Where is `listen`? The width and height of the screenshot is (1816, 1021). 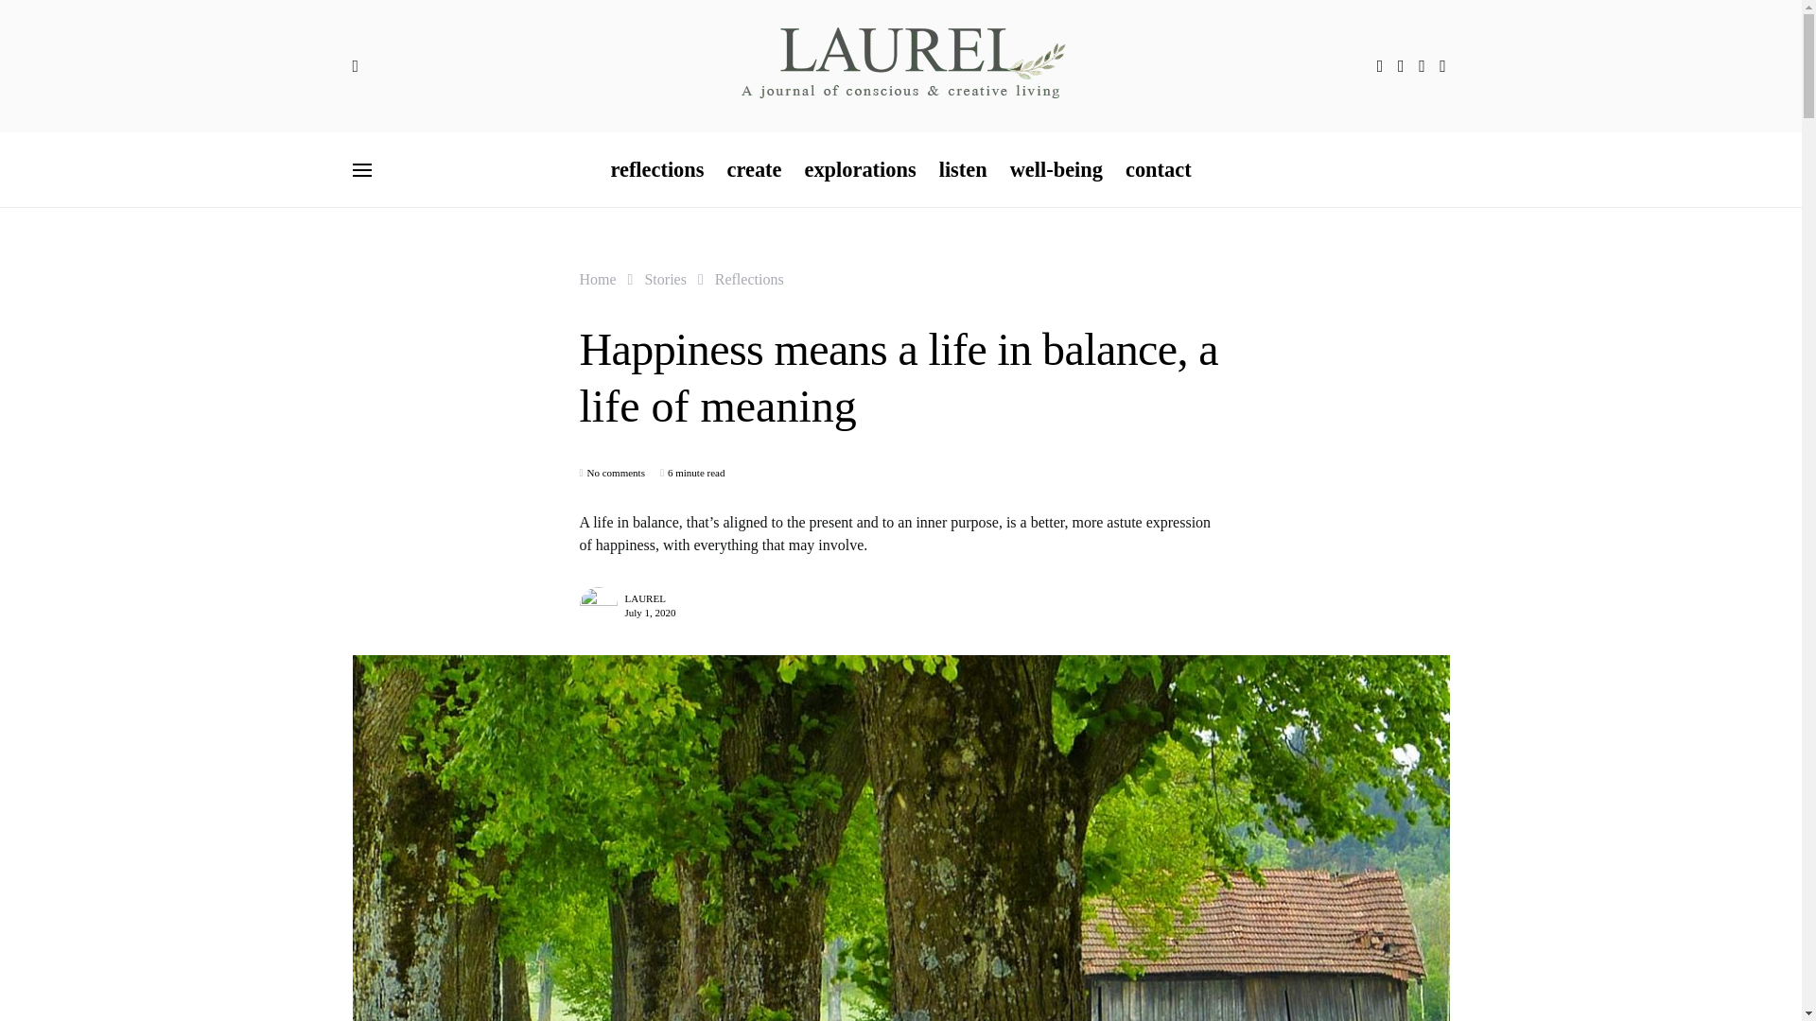 listen is located at coordinates (963, 170).